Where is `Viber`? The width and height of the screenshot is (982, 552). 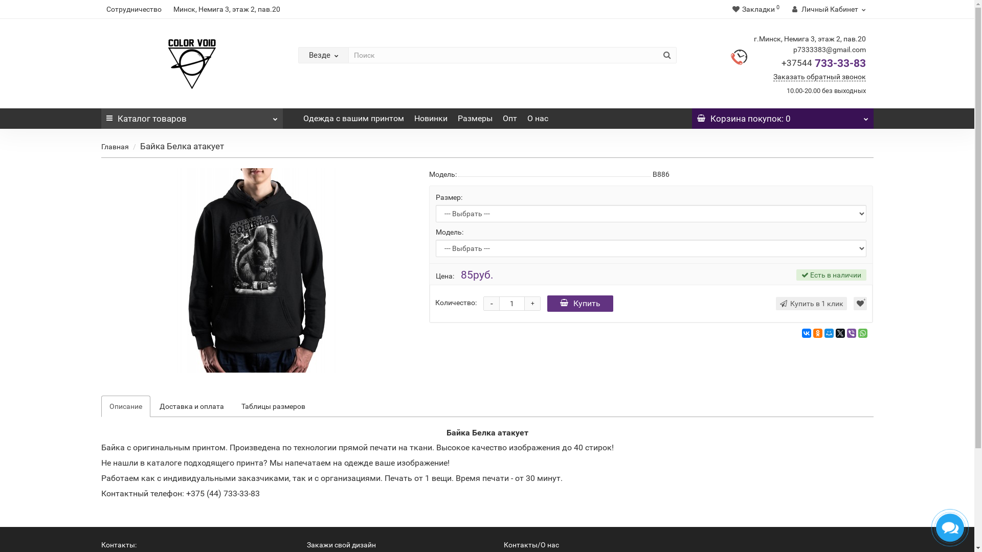
Viber is located at coordinates (852, 333).